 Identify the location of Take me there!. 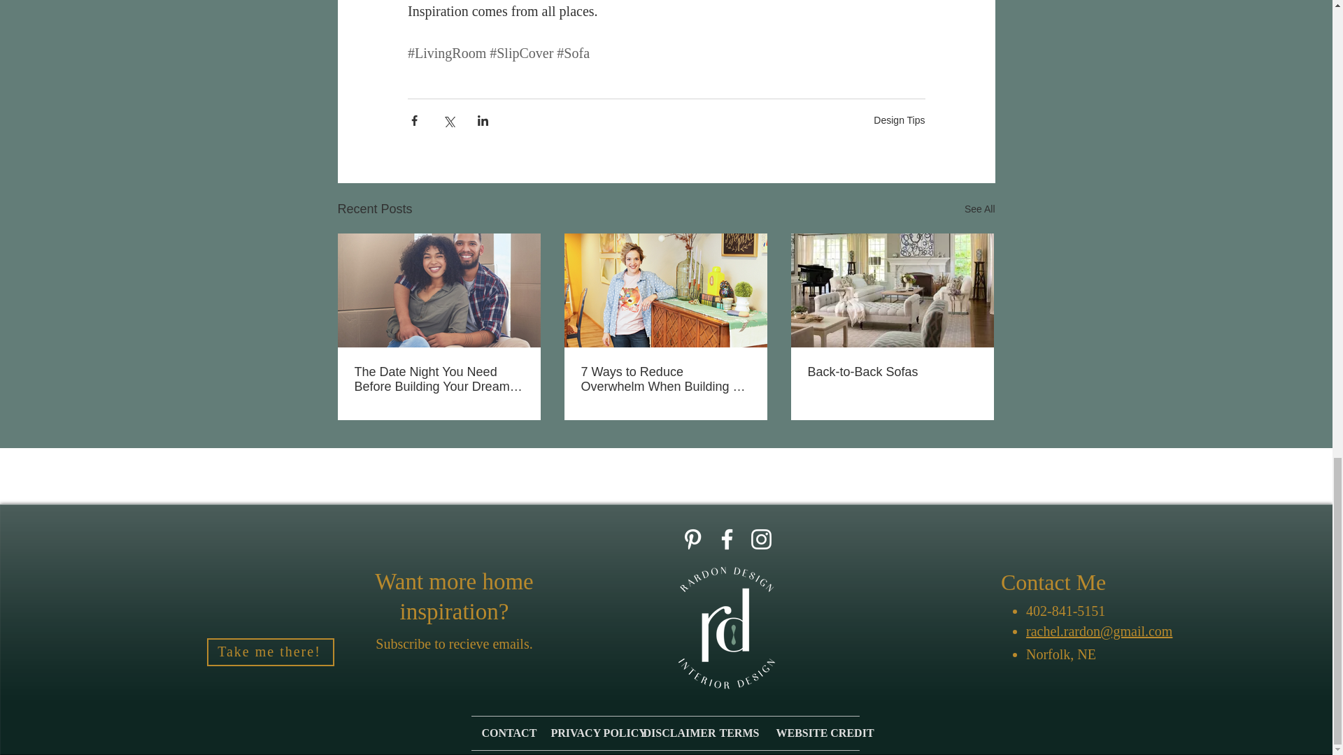
(270, 652).